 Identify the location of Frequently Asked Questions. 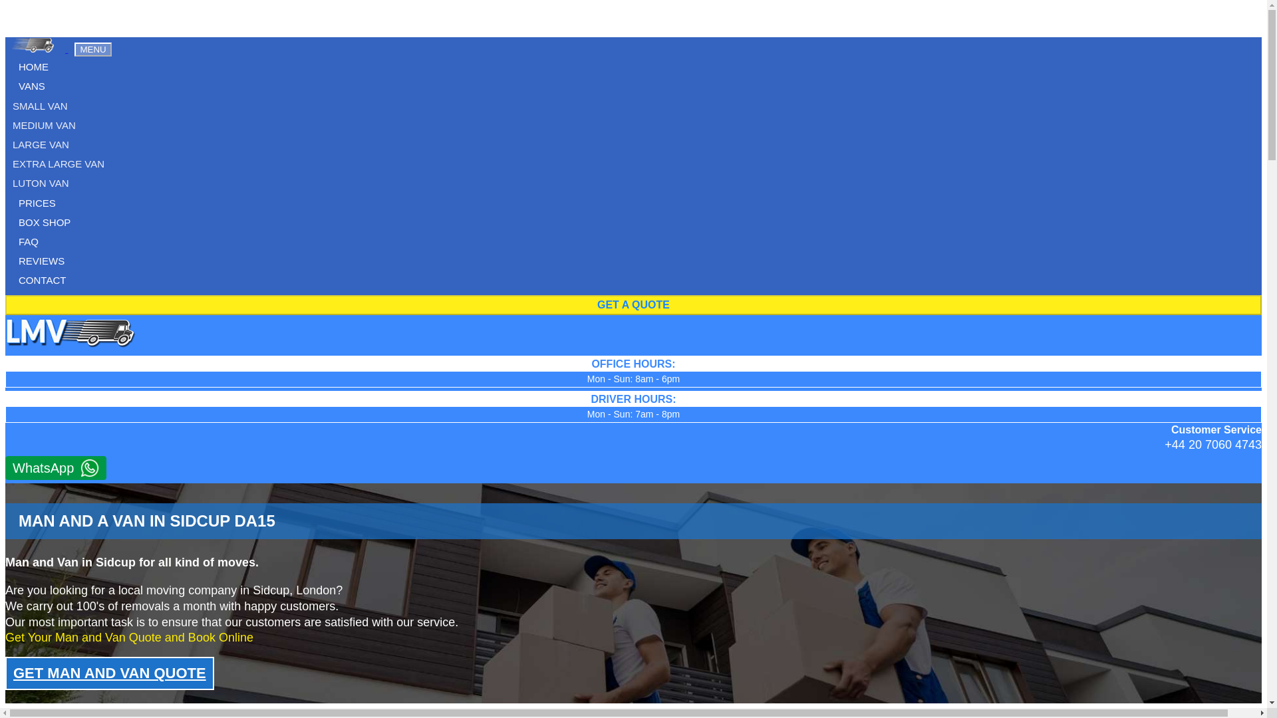
(28, 241).